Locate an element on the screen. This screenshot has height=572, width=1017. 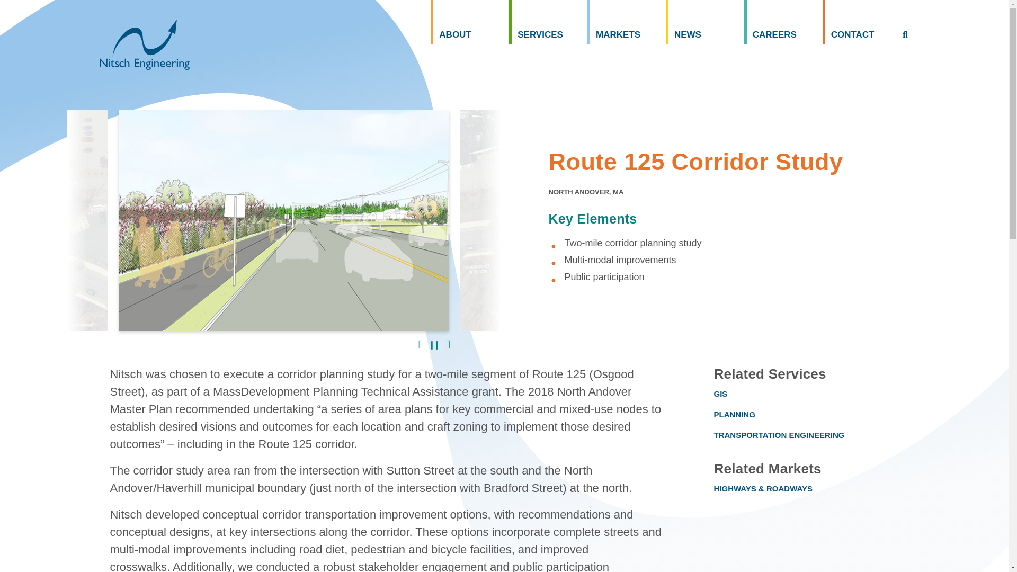
CAREERS is located at coordinates (783, 22).